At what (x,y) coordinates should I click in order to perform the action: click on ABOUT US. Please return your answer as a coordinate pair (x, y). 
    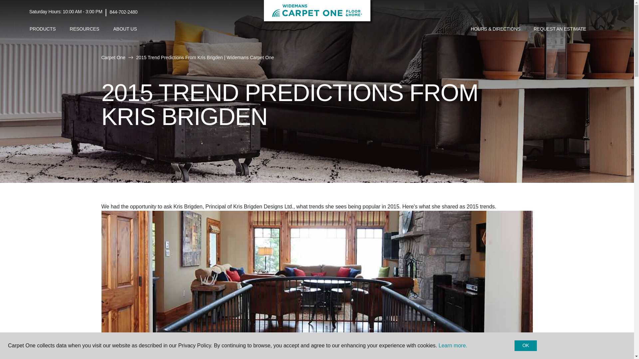
    Looking at the image, I should click on (125, 29).